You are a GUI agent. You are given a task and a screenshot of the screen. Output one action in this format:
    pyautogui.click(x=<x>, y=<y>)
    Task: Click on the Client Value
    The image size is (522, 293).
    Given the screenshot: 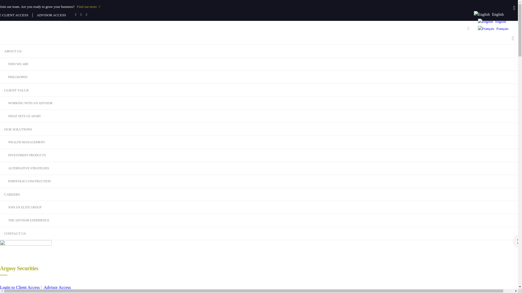 What is the action you would take?
    pyautogui.click(x=351, y=5)
    